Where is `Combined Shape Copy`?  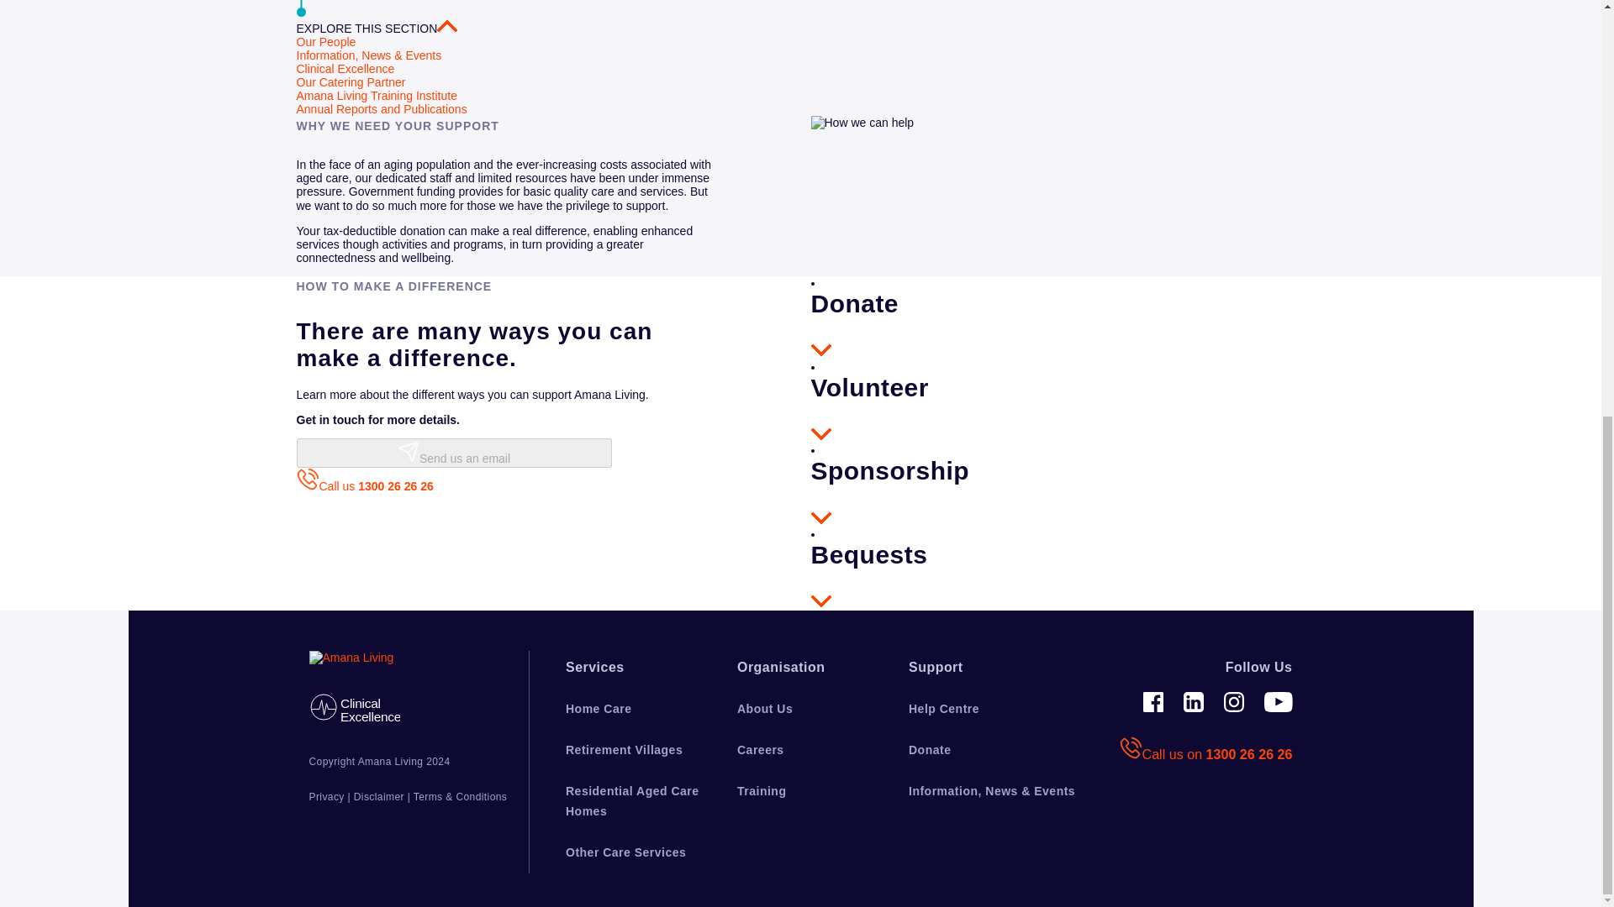
Combined Shape Copy is located at coordinates (409, 451).